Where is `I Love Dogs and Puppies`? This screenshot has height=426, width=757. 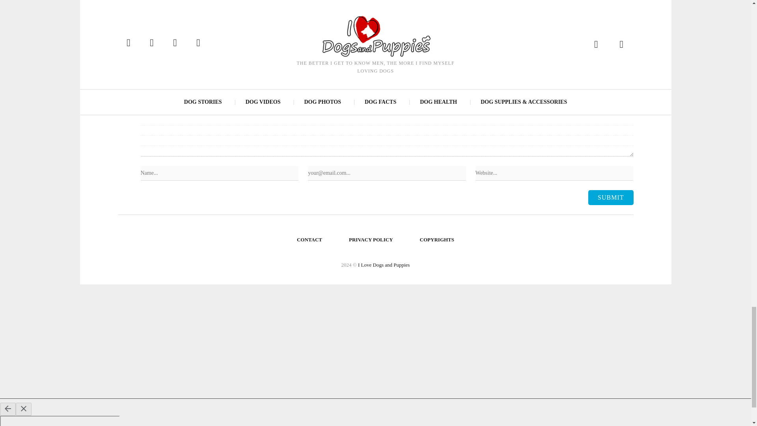 I Love Dogs and Puppies is located at coordinates (384, 265).